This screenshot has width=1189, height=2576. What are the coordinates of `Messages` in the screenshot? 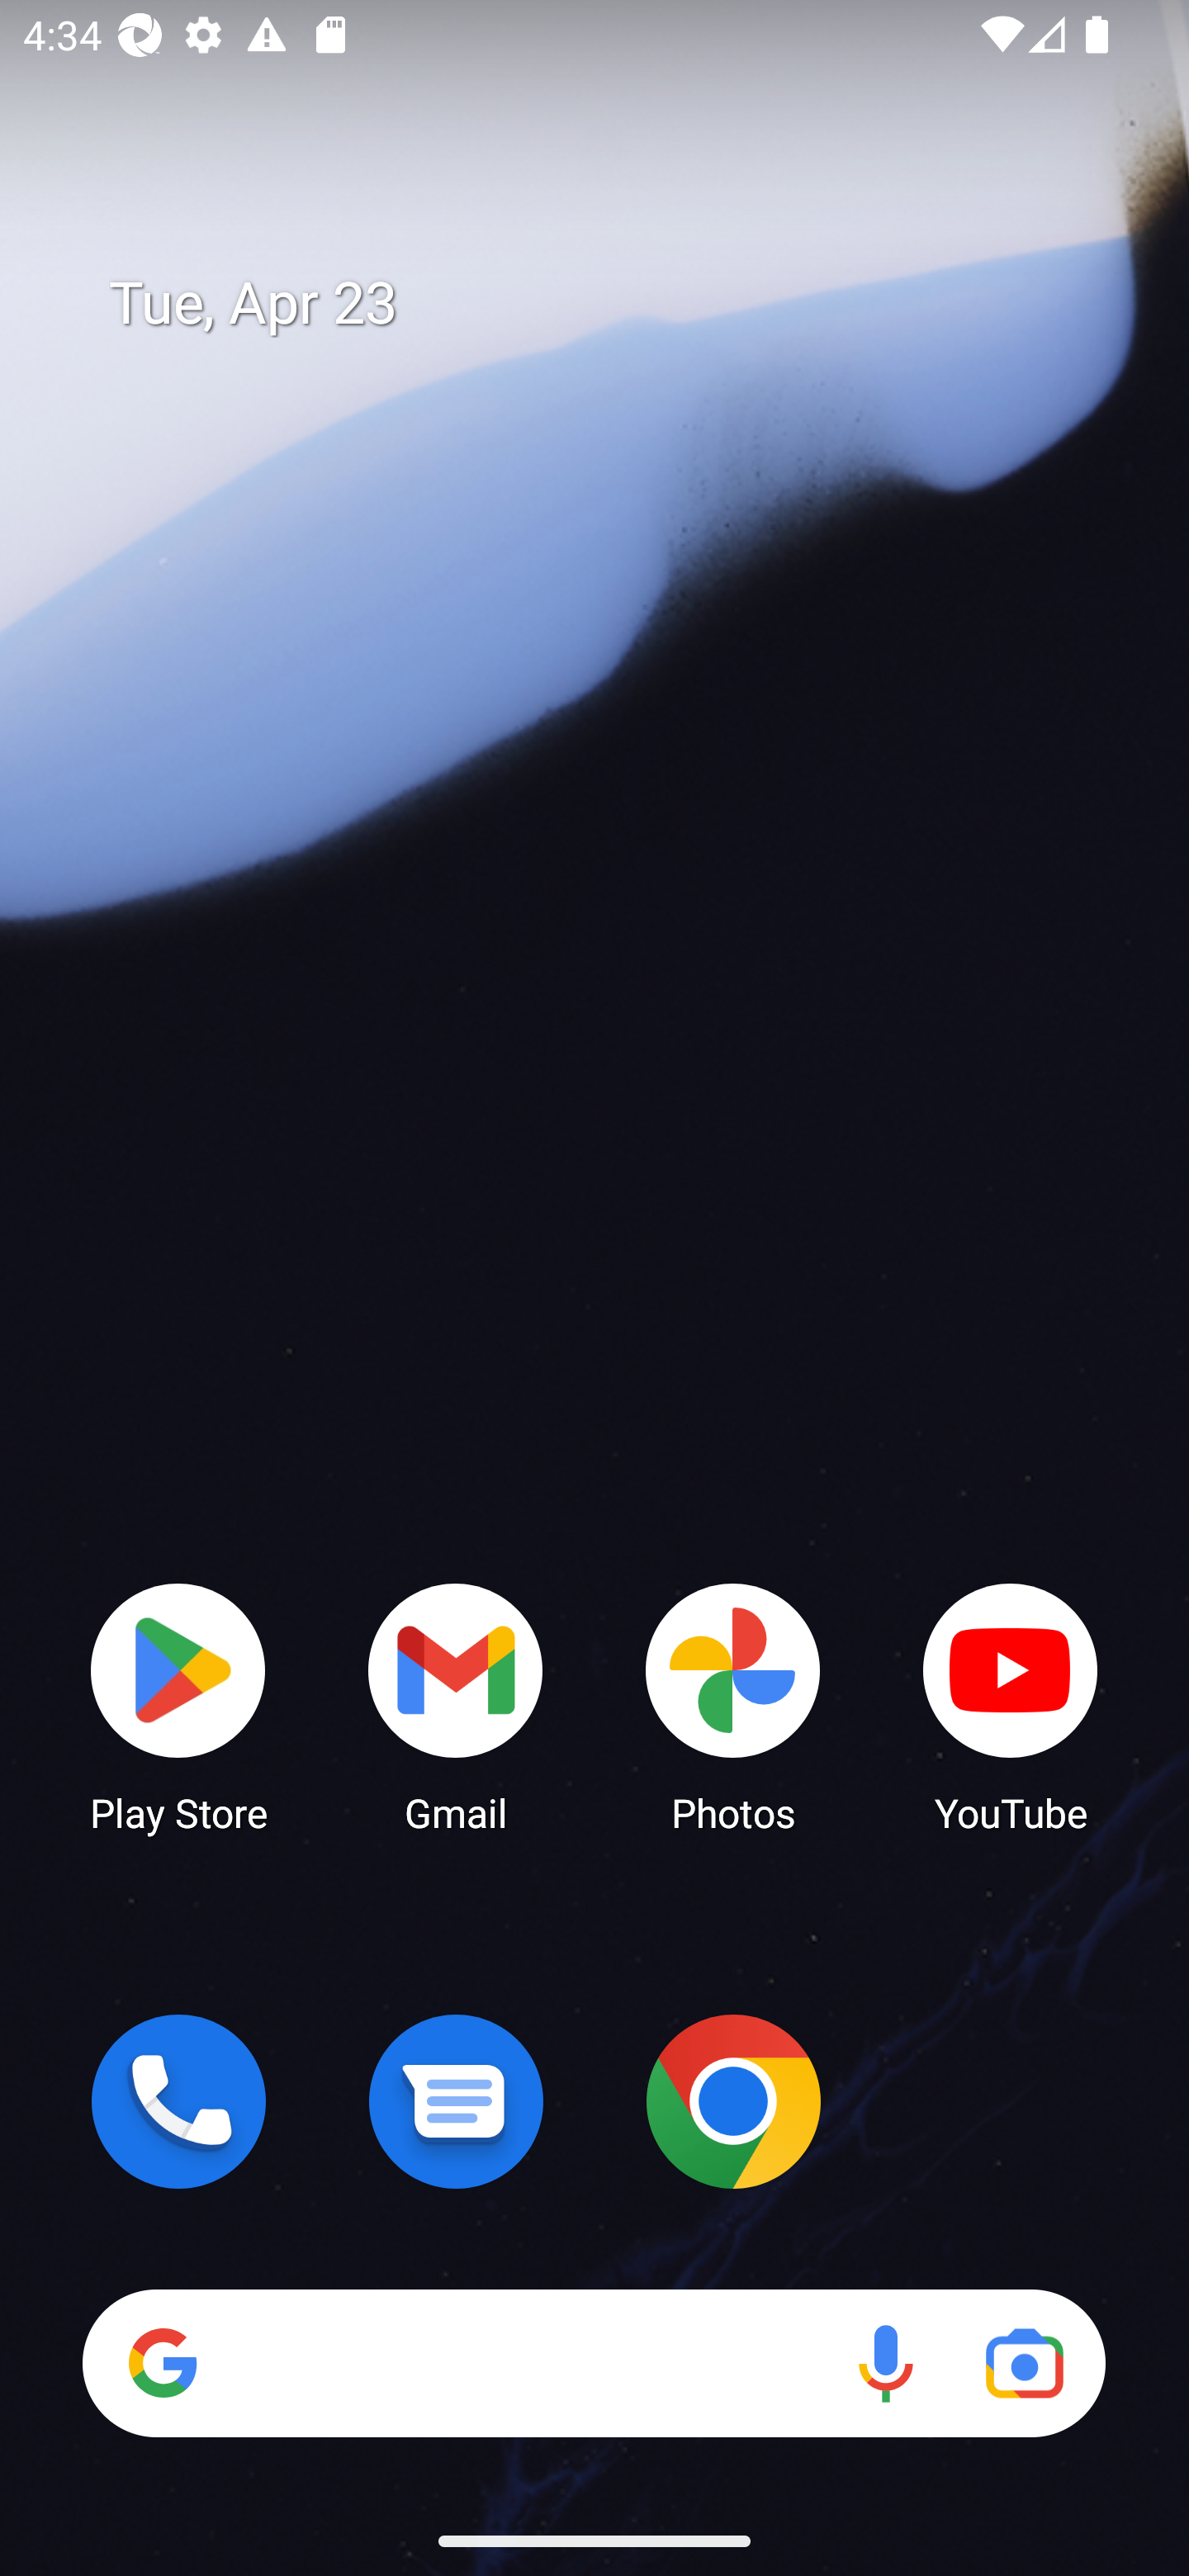 It's located at (456, 2101).